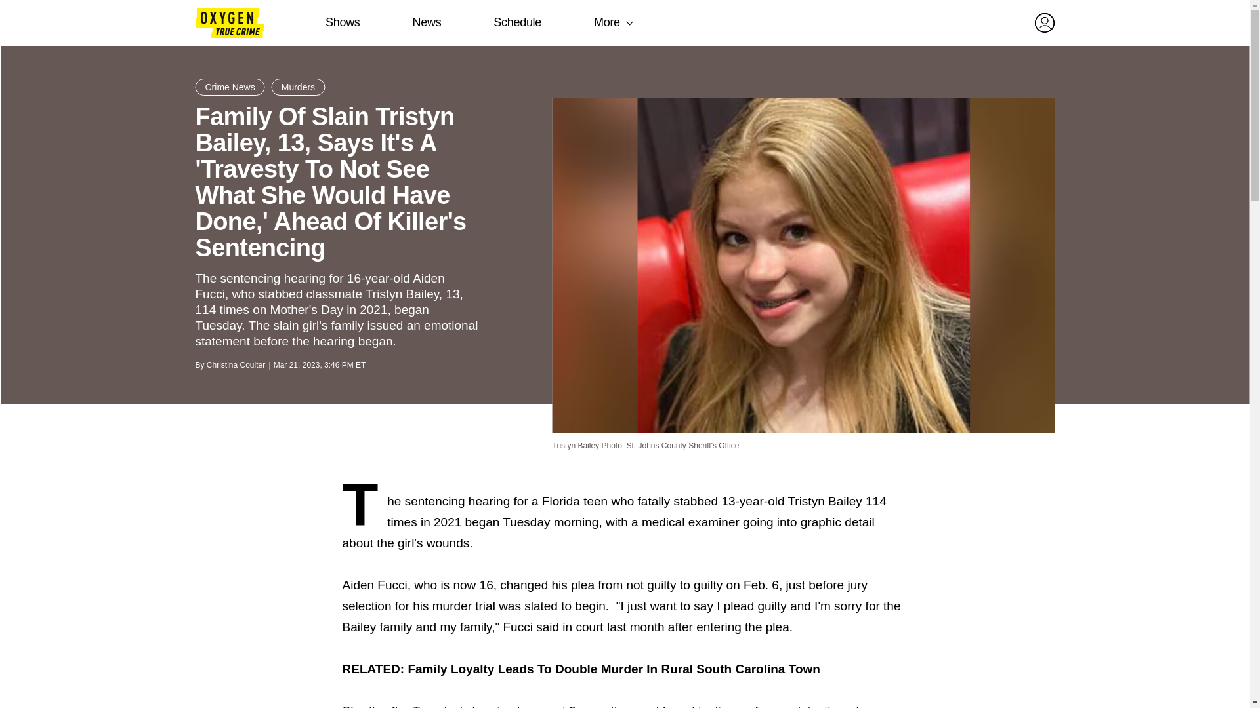  Describe the element at coordinates (517, 22) in the screenshot. I see `Schedule` at that location.